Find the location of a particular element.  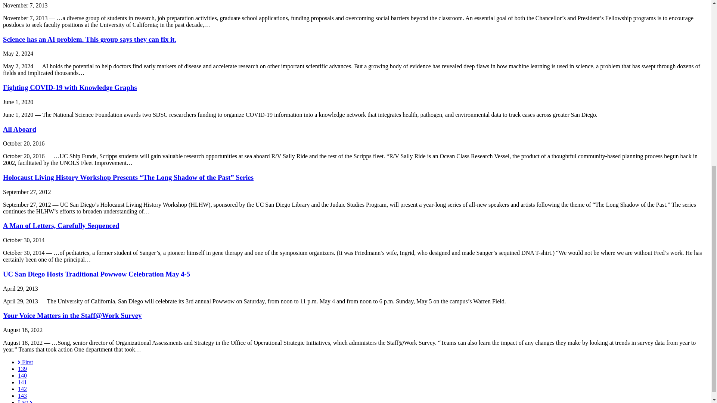

139 is located at coordinates (22, 369).